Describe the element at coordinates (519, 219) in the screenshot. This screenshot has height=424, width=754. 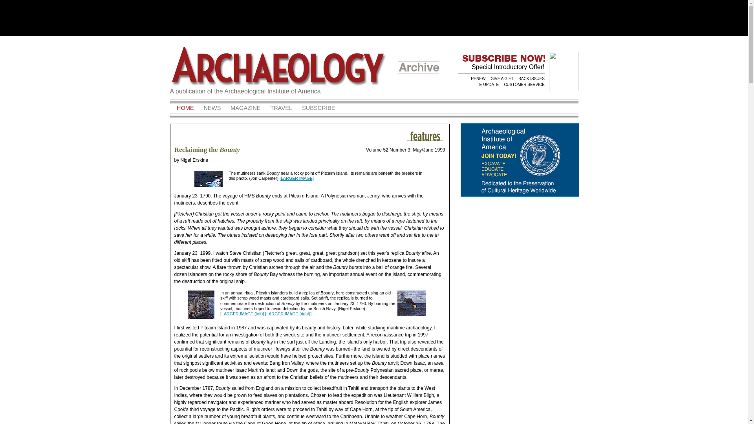
I see `3rd party ad content` at that location.